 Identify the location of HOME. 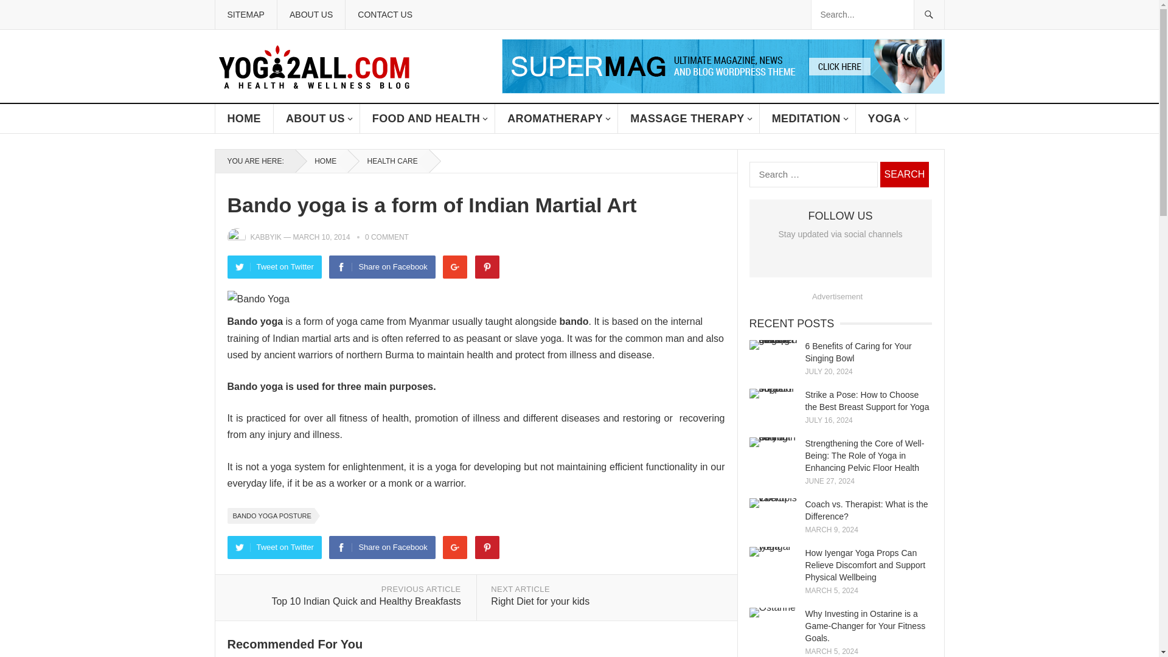
(244, 118).